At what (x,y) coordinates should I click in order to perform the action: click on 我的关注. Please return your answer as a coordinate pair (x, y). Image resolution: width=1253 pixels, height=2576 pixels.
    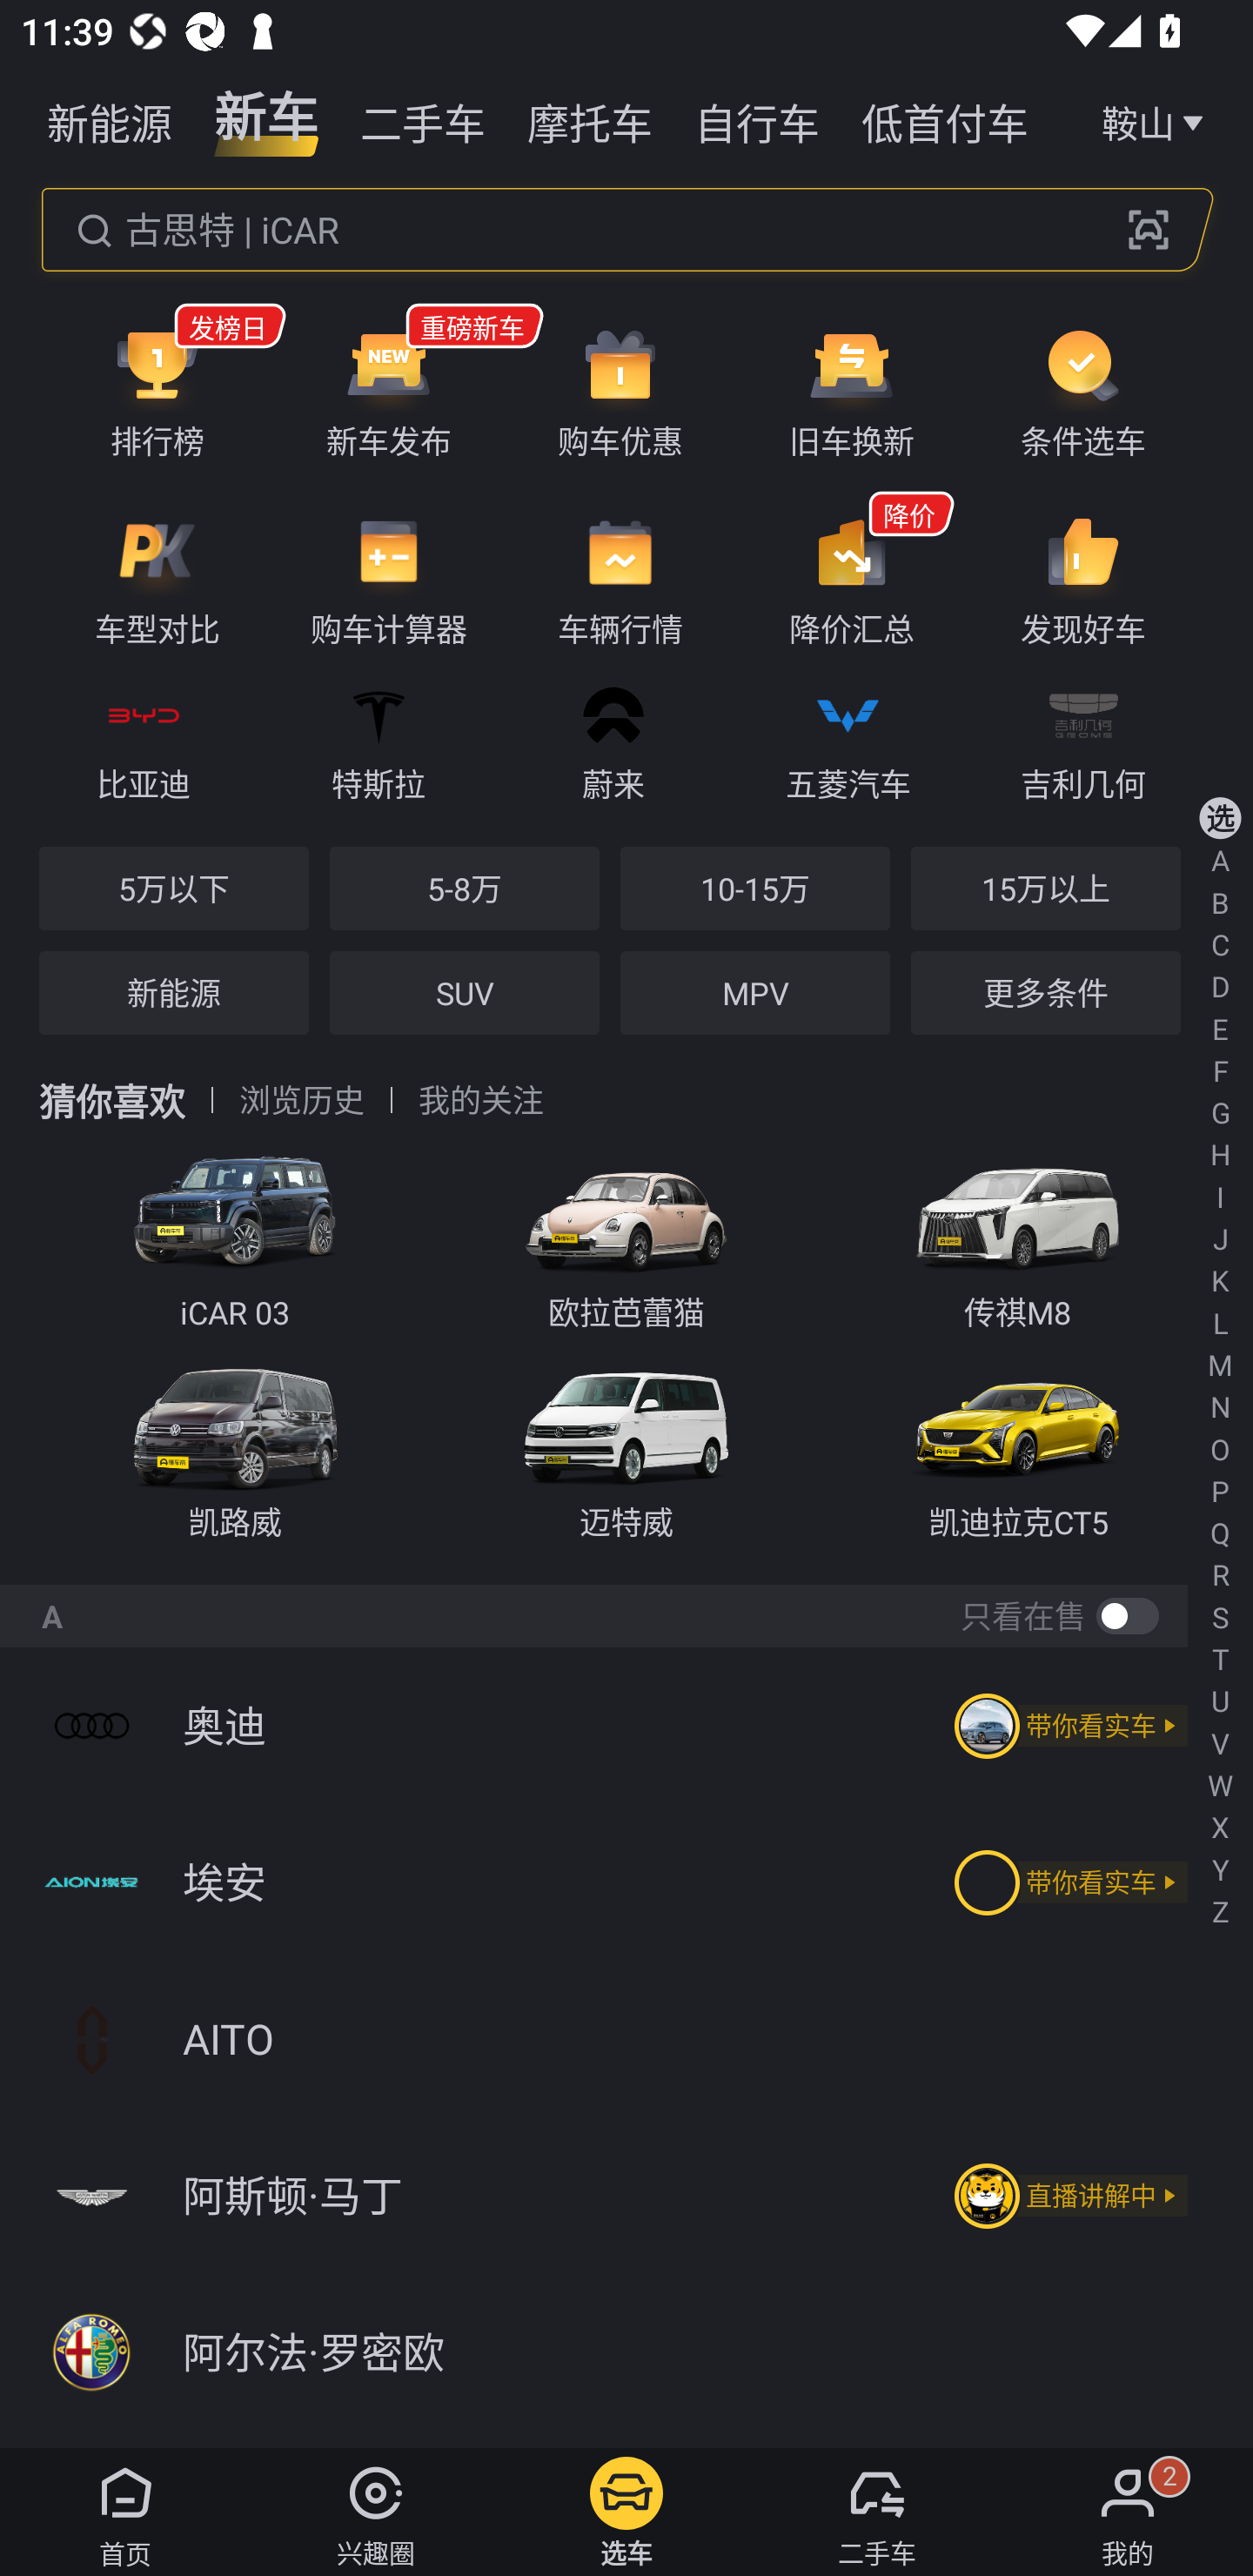
    Looking at the image, I should click on (480, 1100).